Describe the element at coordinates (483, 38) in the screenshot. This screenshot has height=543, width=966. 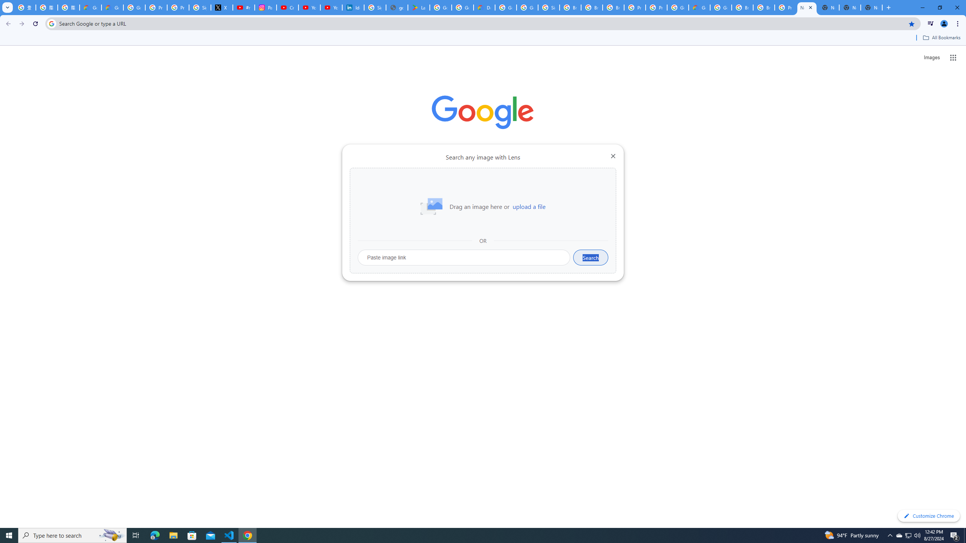
I see `Bookmarks` at that location.